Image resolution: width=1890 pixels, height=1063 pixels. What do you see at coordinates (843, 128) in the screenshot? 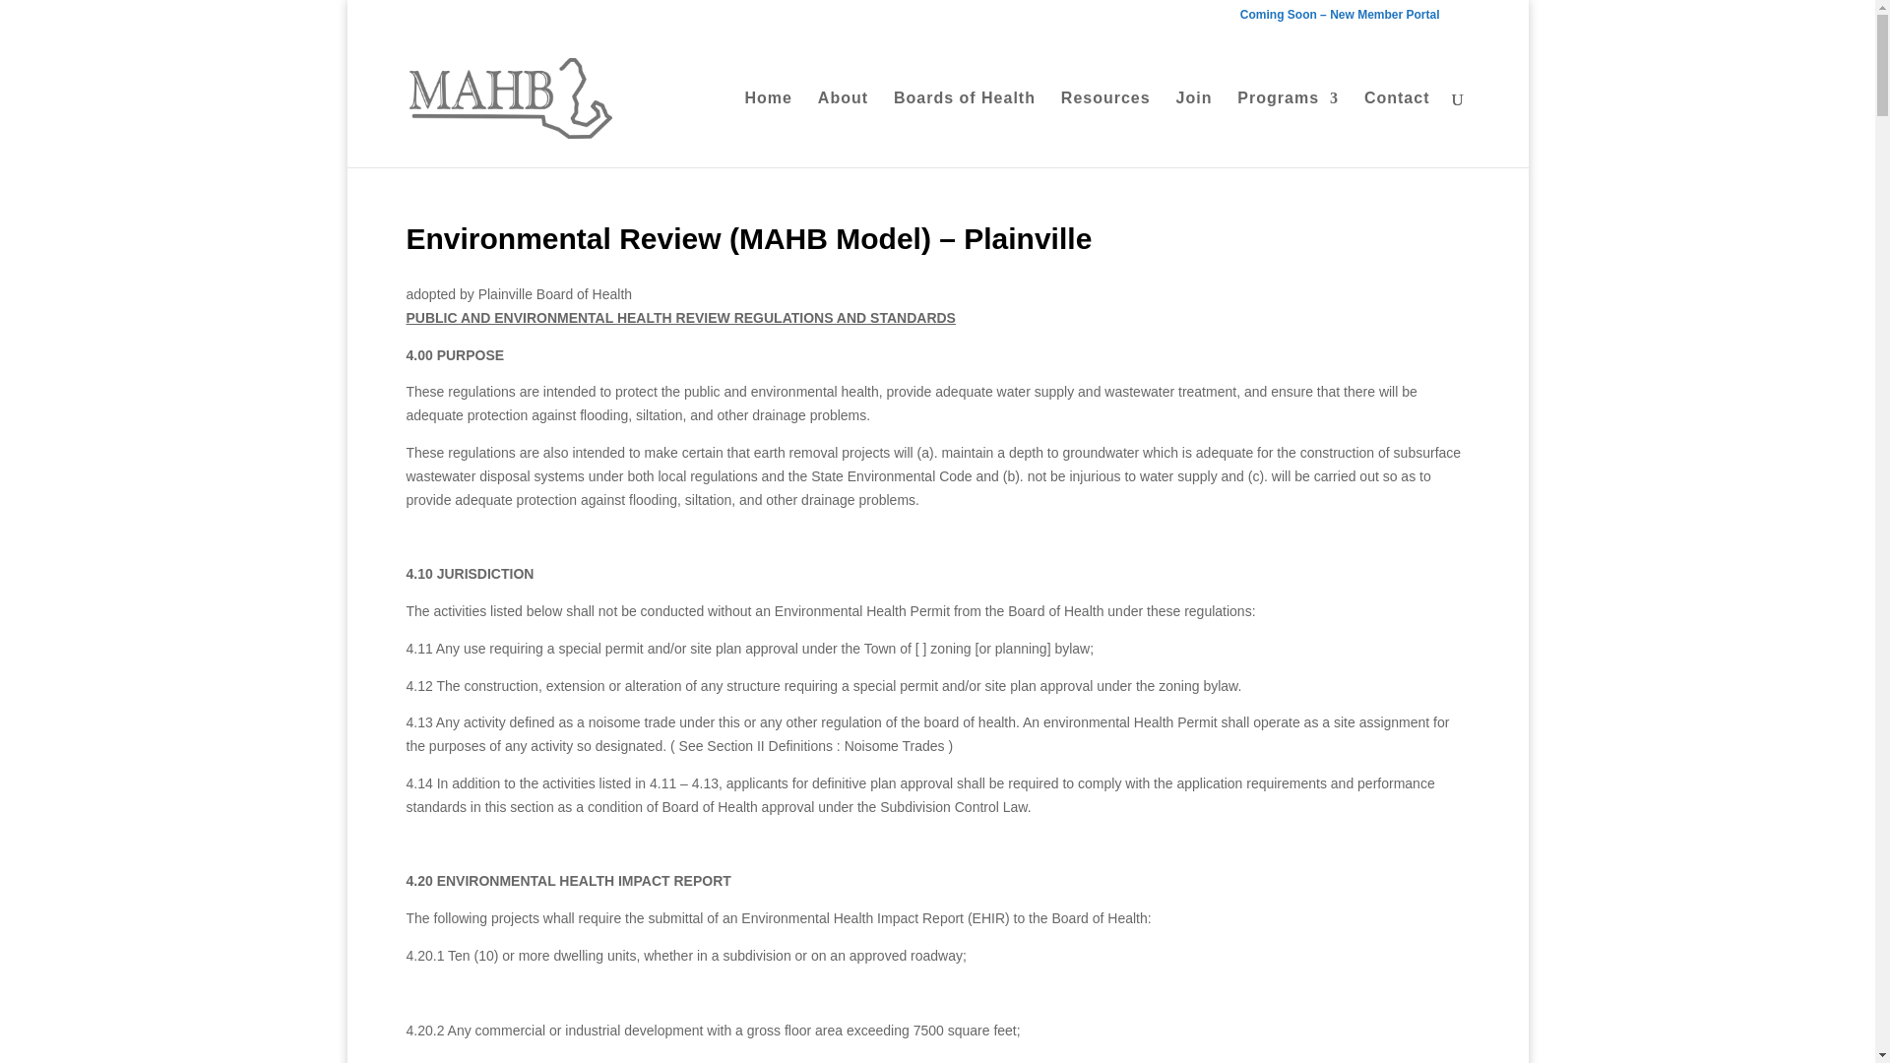
I see `About` at bounding box center [843, 128].